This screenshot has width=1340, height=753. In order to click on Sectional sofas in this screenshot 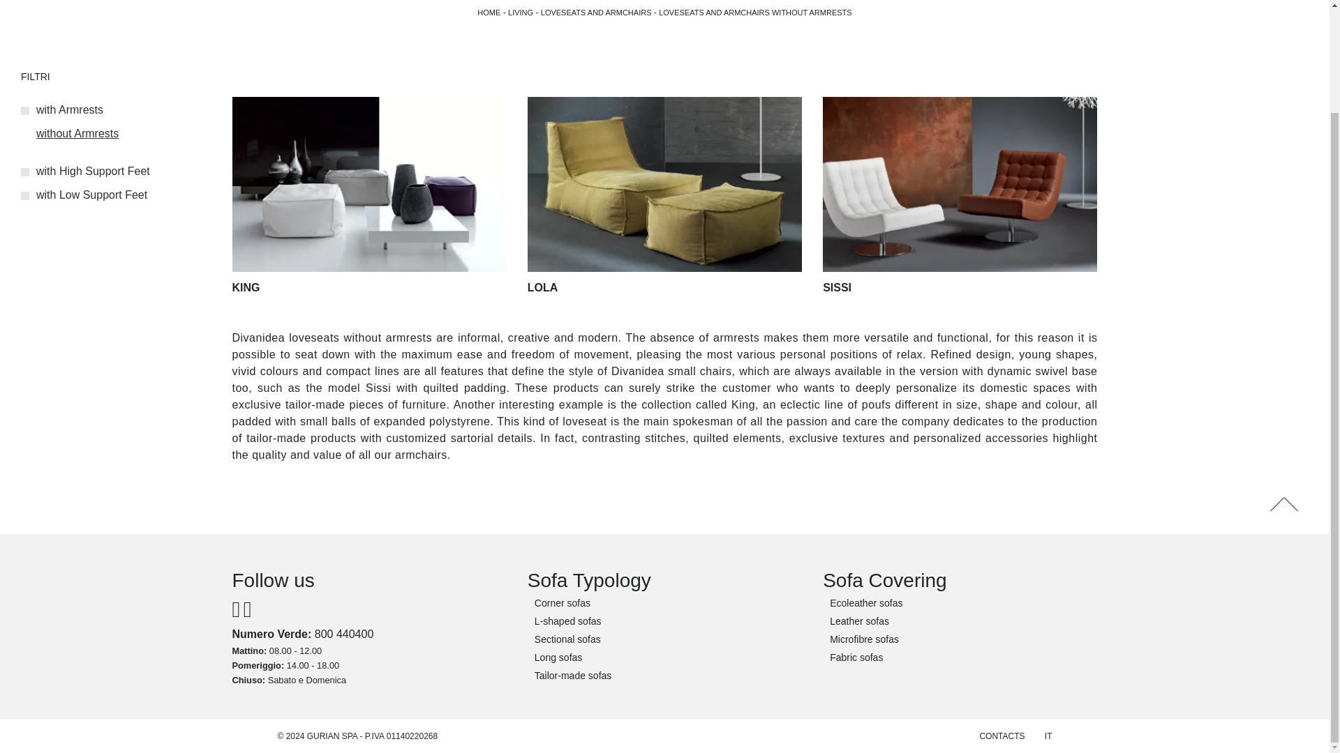, I will do `click(664, 639)`.